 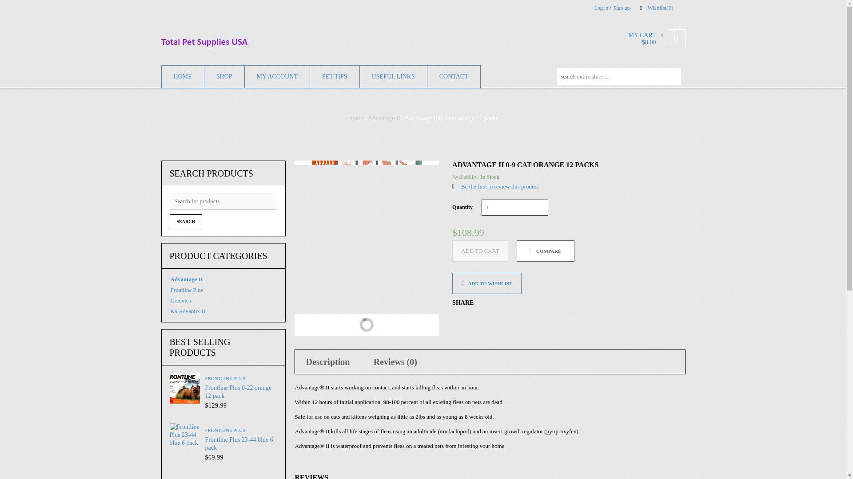 What do you see at coordinates (335, 76) in the screenshot?
I see `PET TIPS` at bounding box center [335, 76].